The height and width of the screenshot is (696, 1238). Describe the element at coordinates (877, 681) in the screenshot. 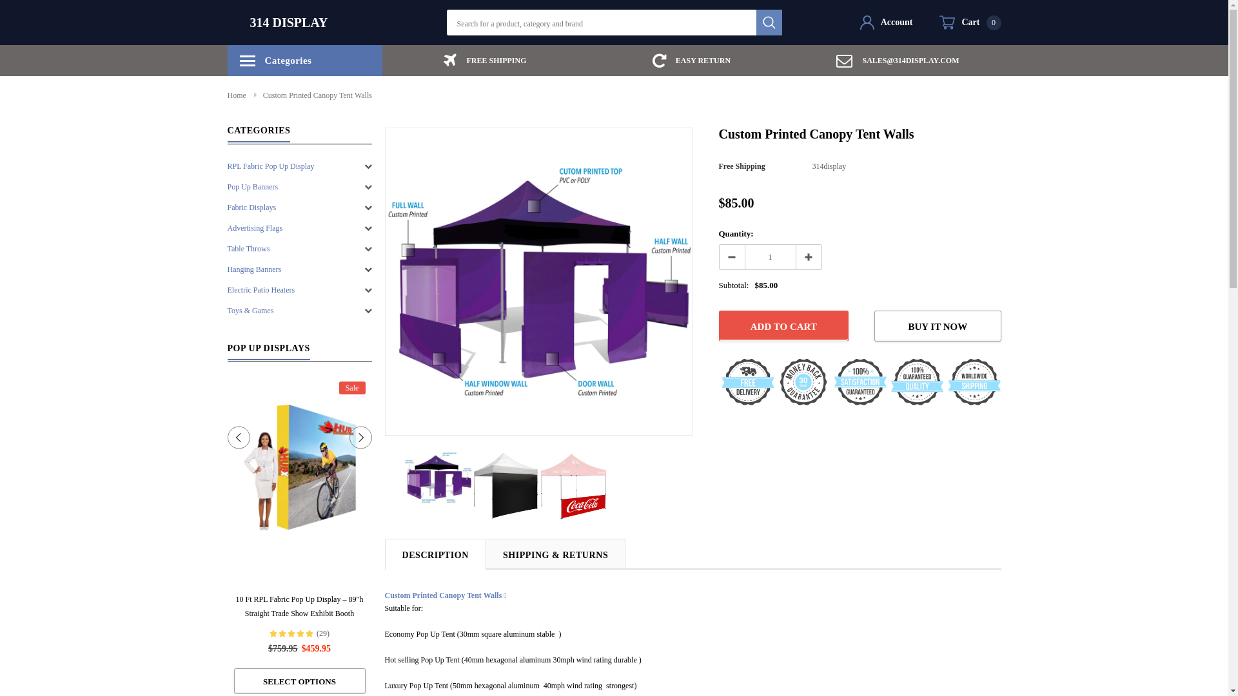

I see `Select options` at that location.